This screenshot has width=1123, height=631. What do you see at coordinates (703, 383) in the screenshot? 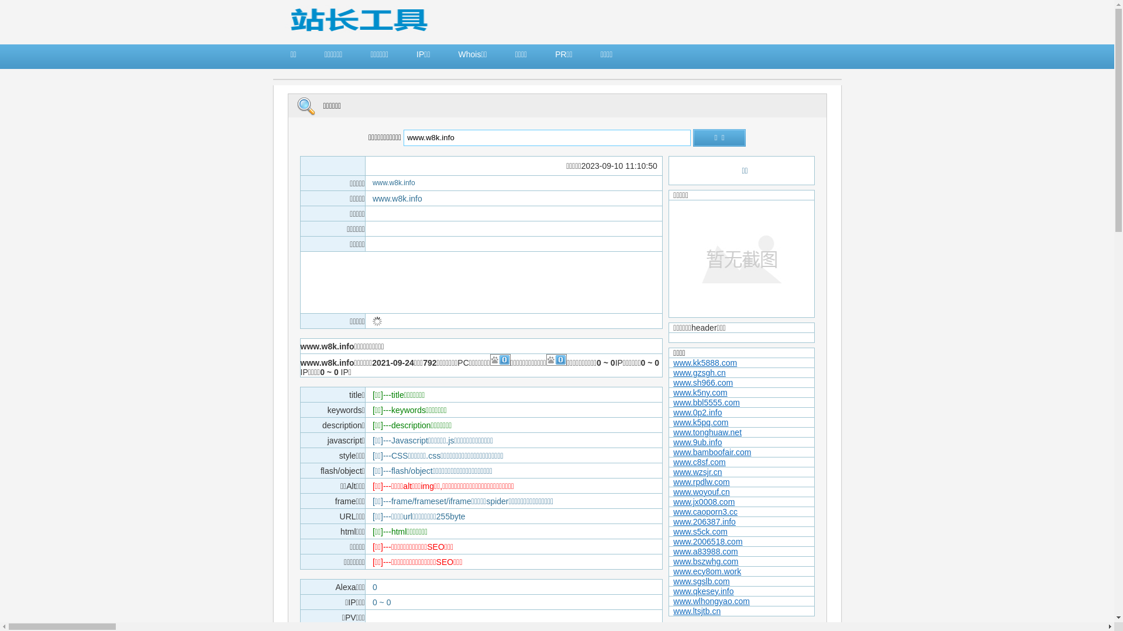
I see `www.sh966.com` at bounding box center [703, 383].